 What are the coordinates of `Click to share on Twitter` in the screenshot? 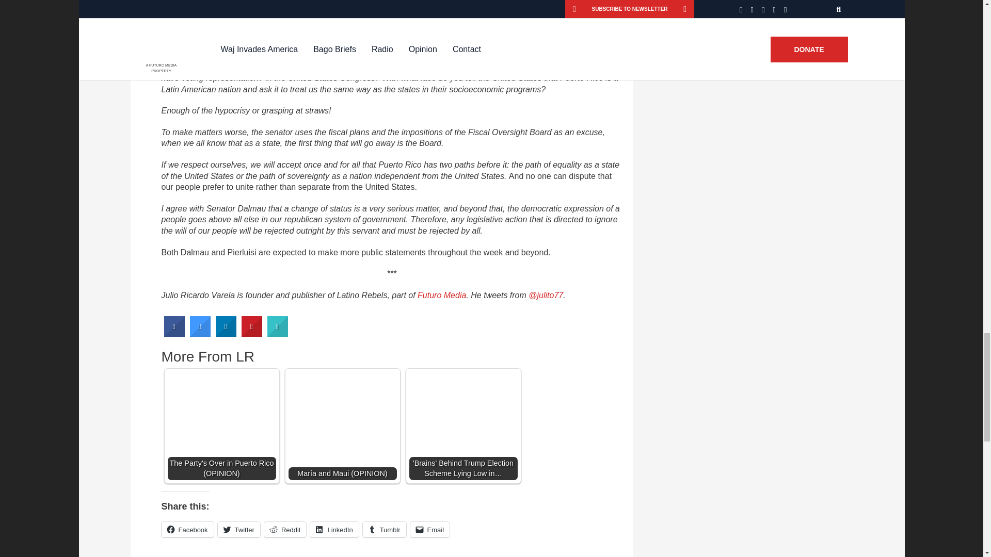 It's located at (238, 529).